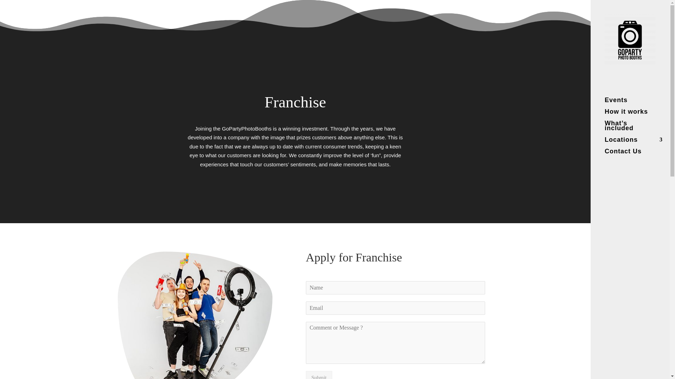  What do you see at coordinates (319, 375) in the screenshot?
I see `Submit` at bounding box center [319, 375].